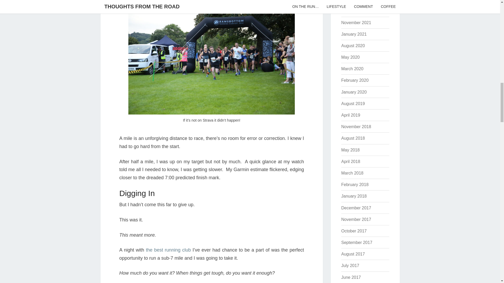 The width and height of the screenshot is (504, 283). Describe the element at coordinates (169, 250) in the screenshot. I see `the best running club` at that location.